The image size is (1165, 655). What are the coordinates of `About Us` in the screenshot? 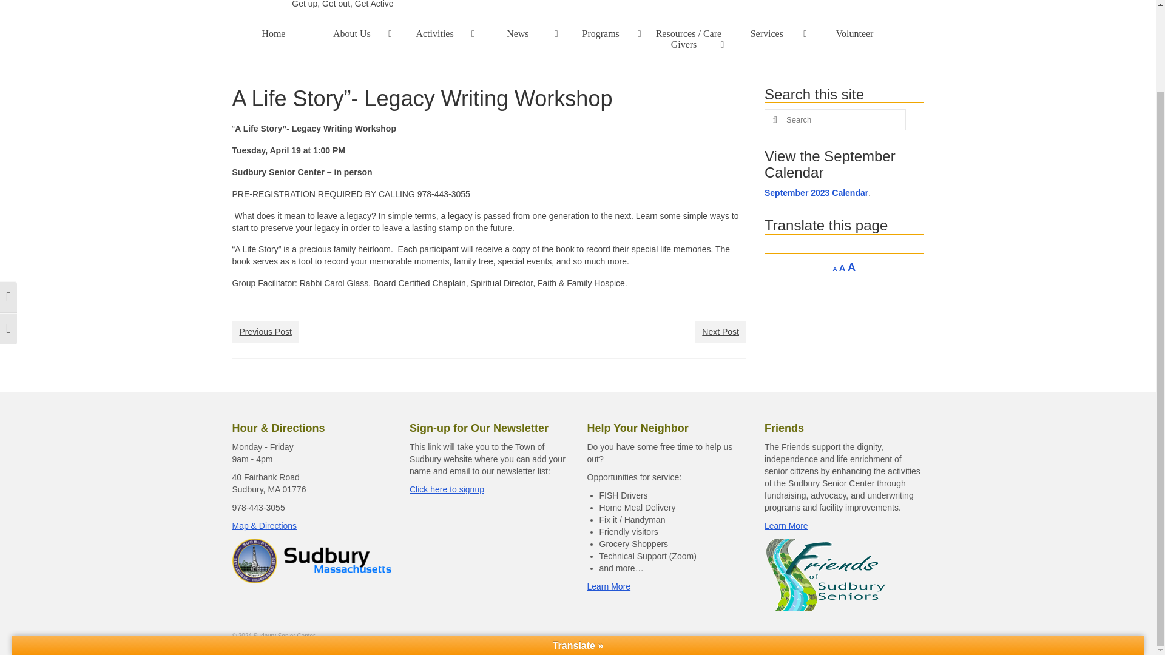 It's located at (356, 33).